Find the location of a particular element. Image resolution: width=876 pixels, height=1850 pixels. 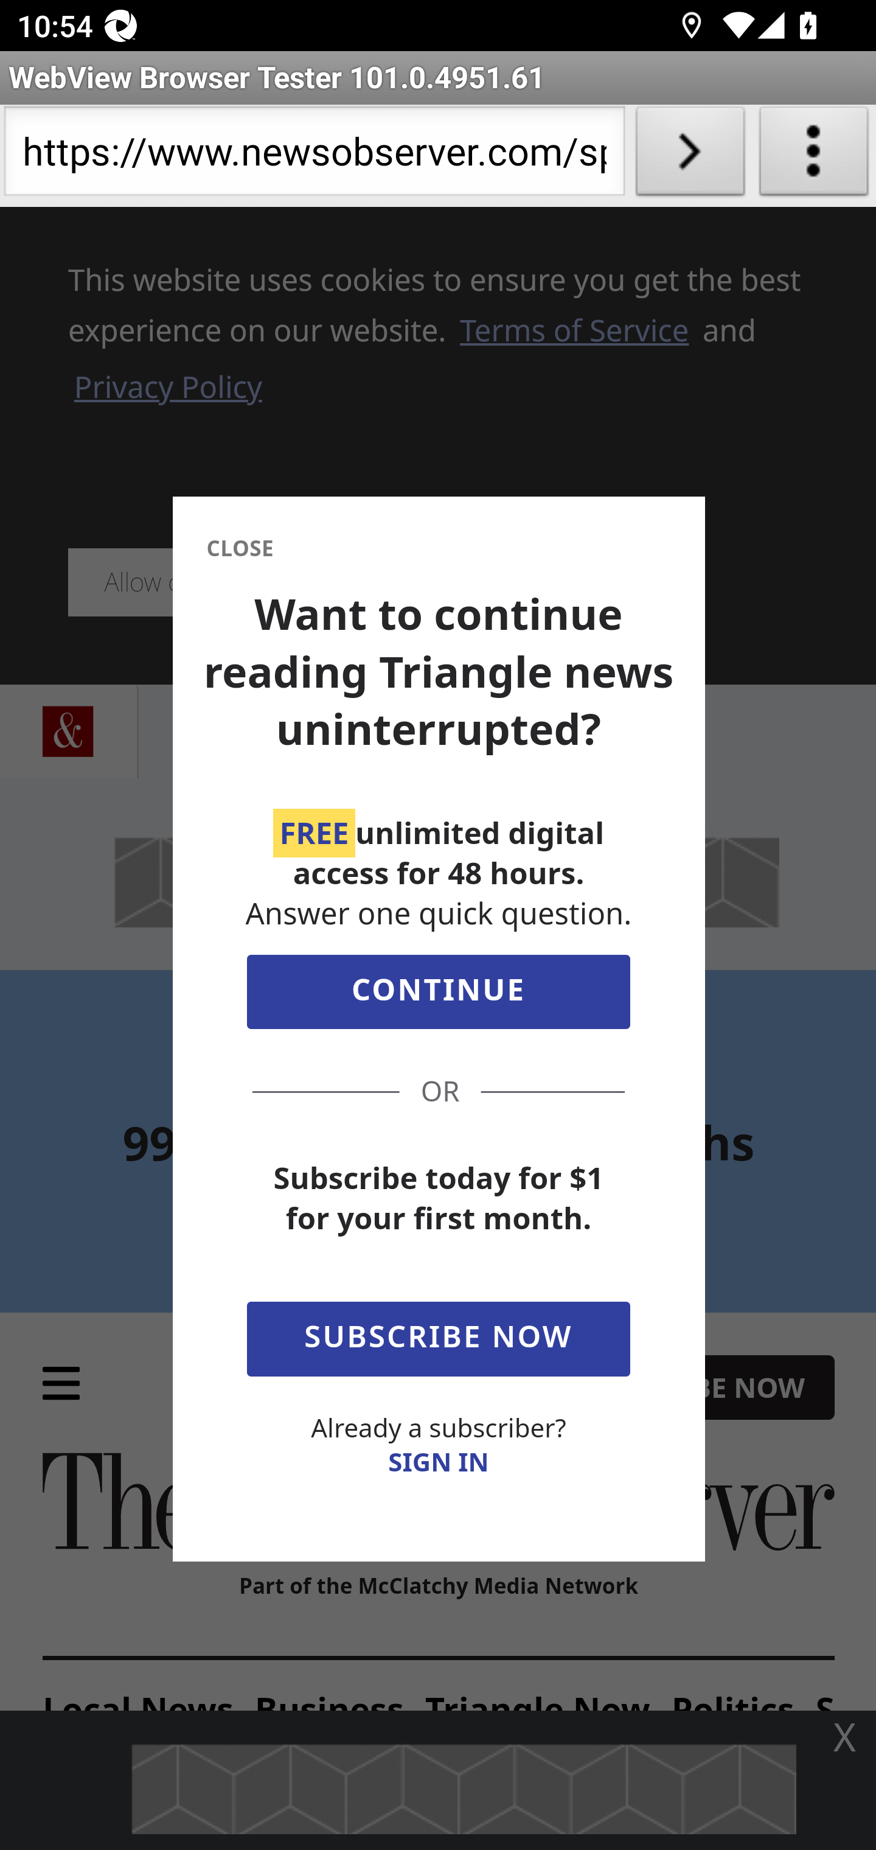

SIGN IN is located at coordinates (438, 1462).